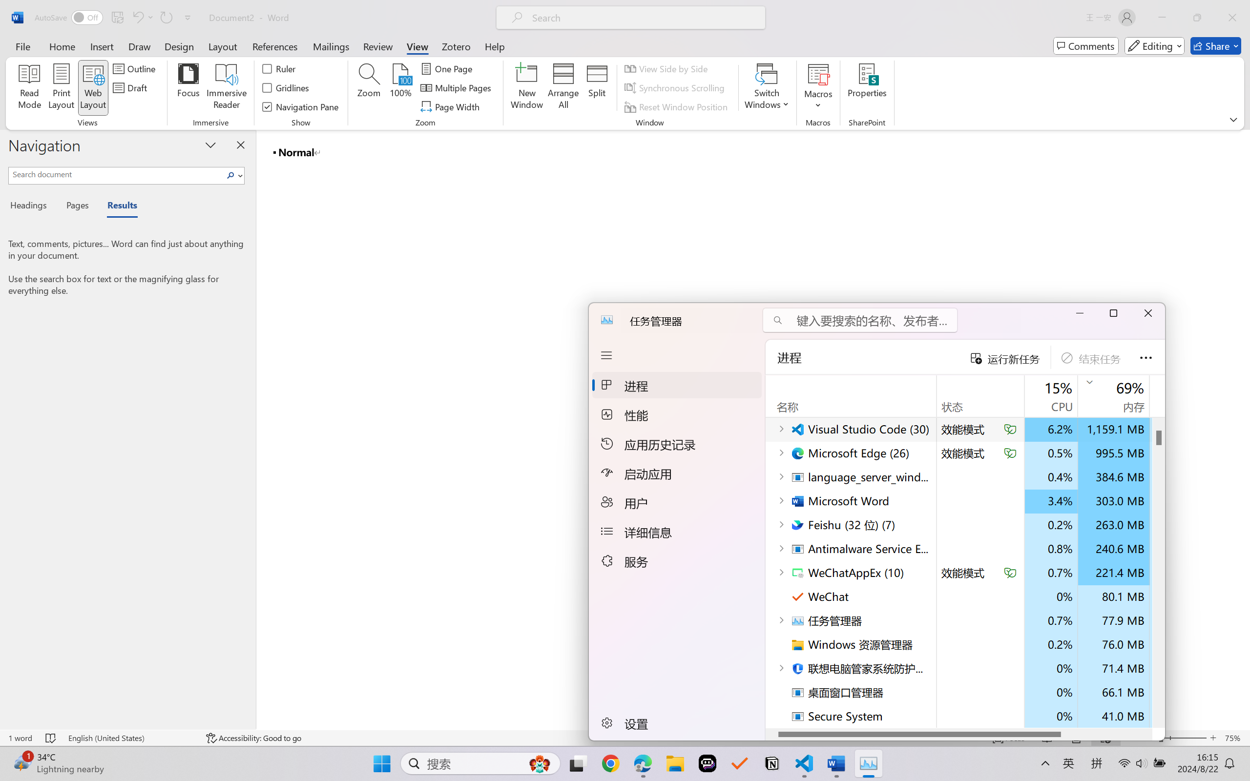 The height and width of the screenshot is (781, 1250). What do you see at coordinates (611, 763) in the screenshot?
I see `Google Chrome` at bounding box center [611, 763].